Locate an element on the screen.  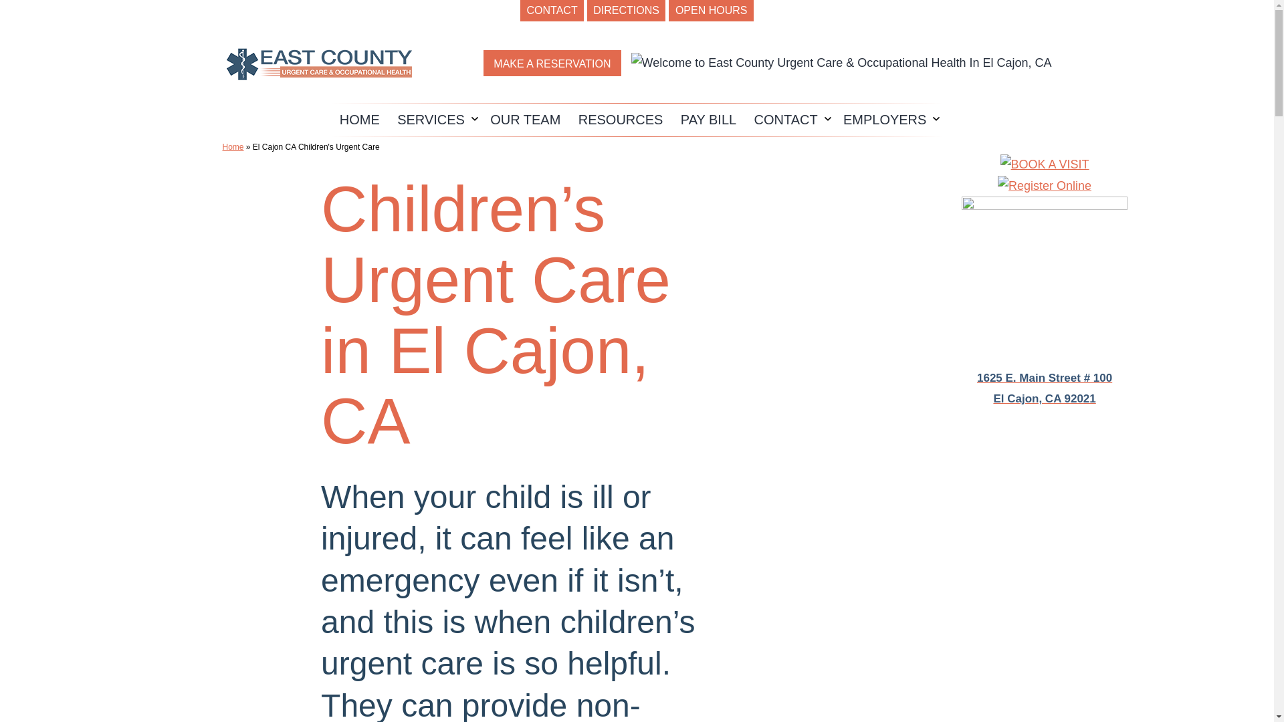
RESOURCES is located at coordinates (621, 120).